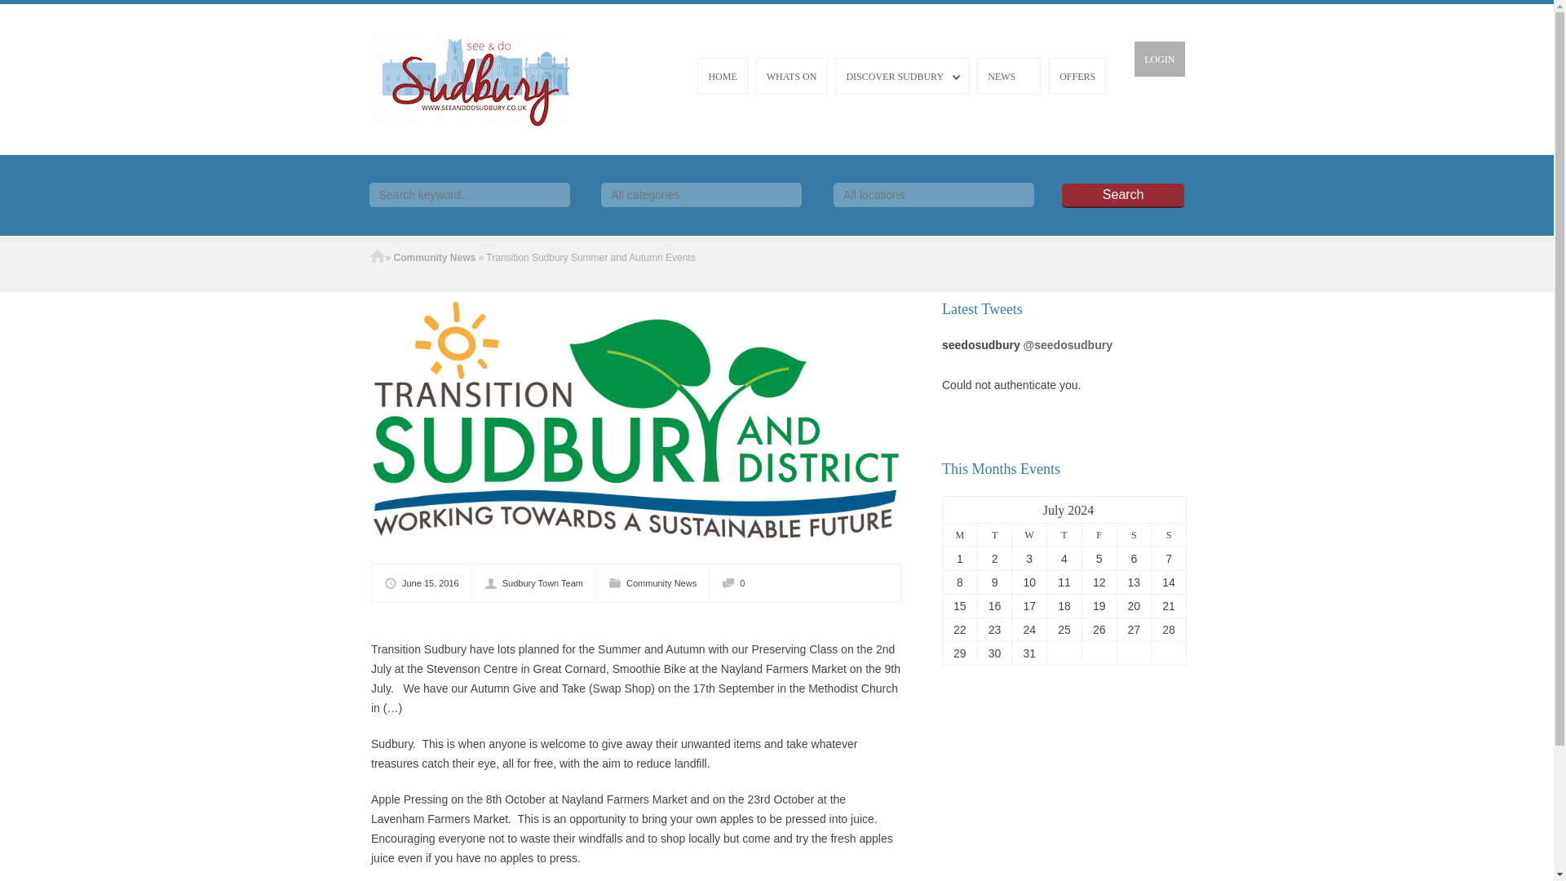 The width and height of the screenshot is (1566, 881). I want to click on Community News, so click(661, 582).